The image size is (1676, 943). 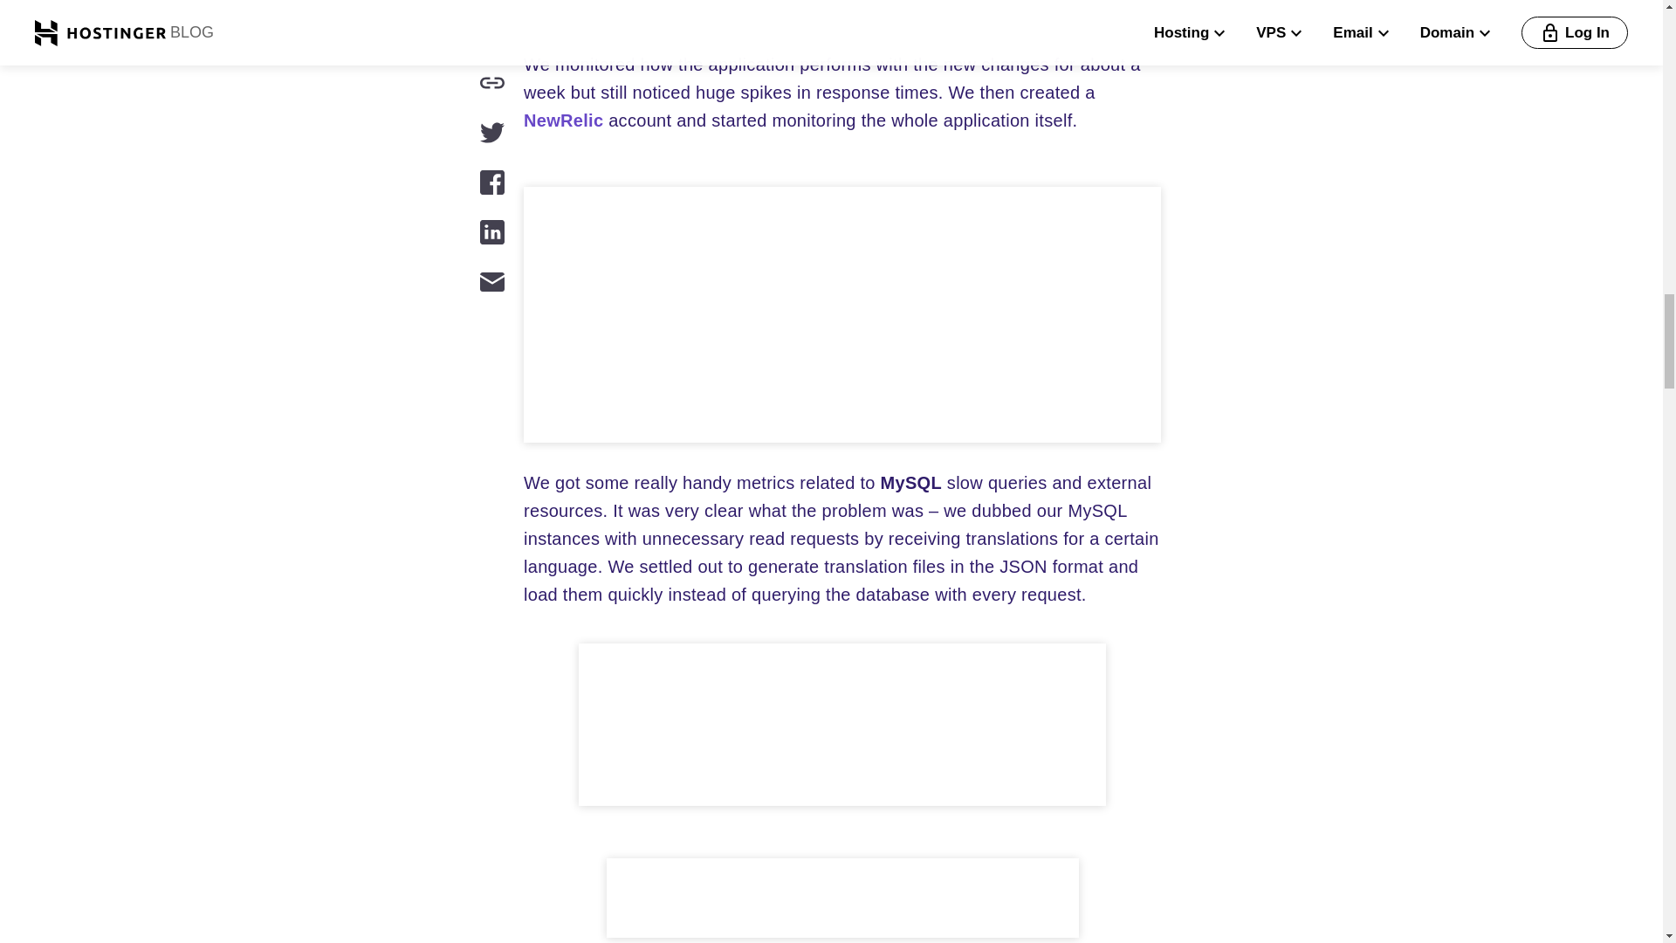 I want to click on NewRelic, so click(x=563, y=120).